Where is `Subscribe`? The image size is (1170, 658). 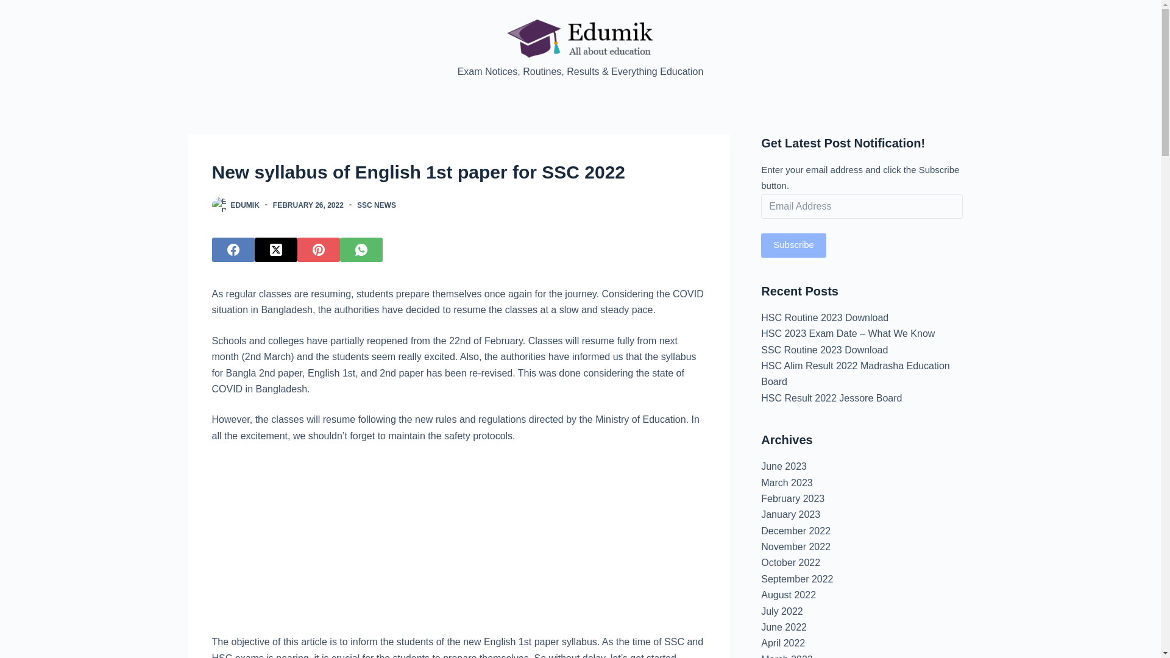
Subscribe is located at coordinates (793, 246).